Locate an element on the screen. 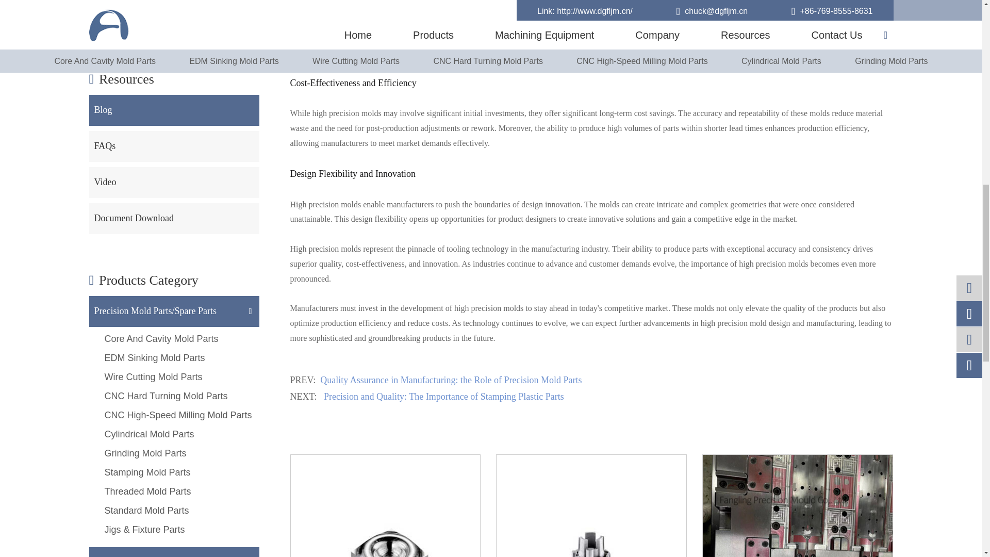  CNC High-Speed Milling Mold Parts is located at coordinates (386, 506).